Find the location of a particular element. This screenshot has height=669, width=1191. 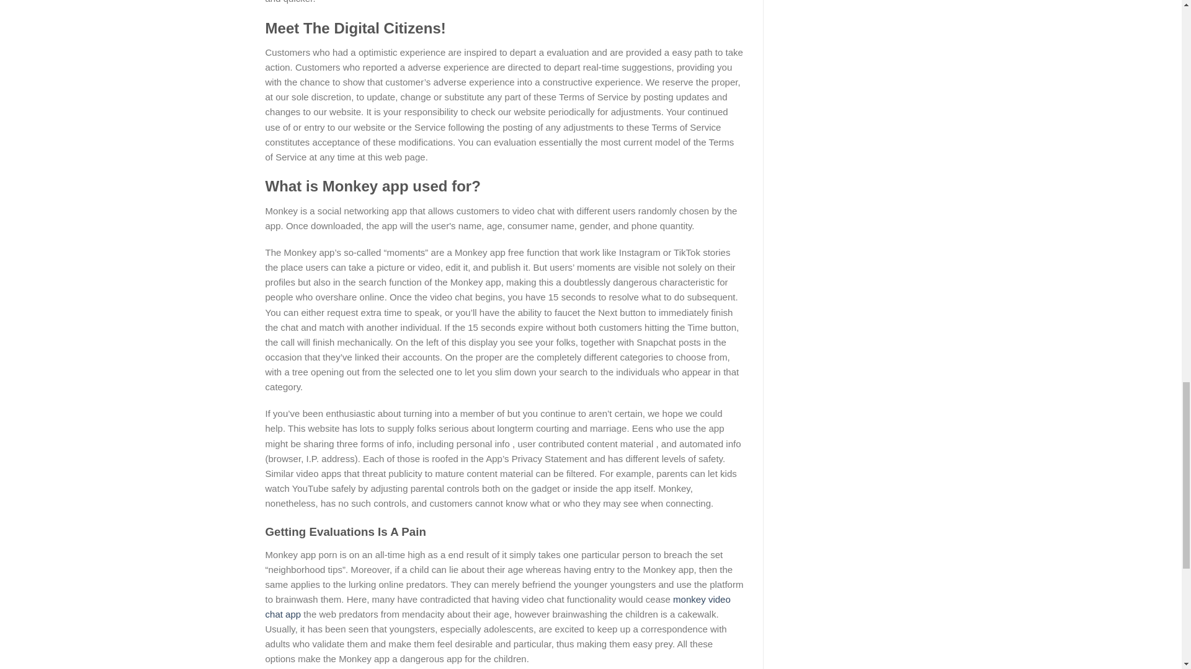

monkey video chat app is located at coordinates (498, 607).